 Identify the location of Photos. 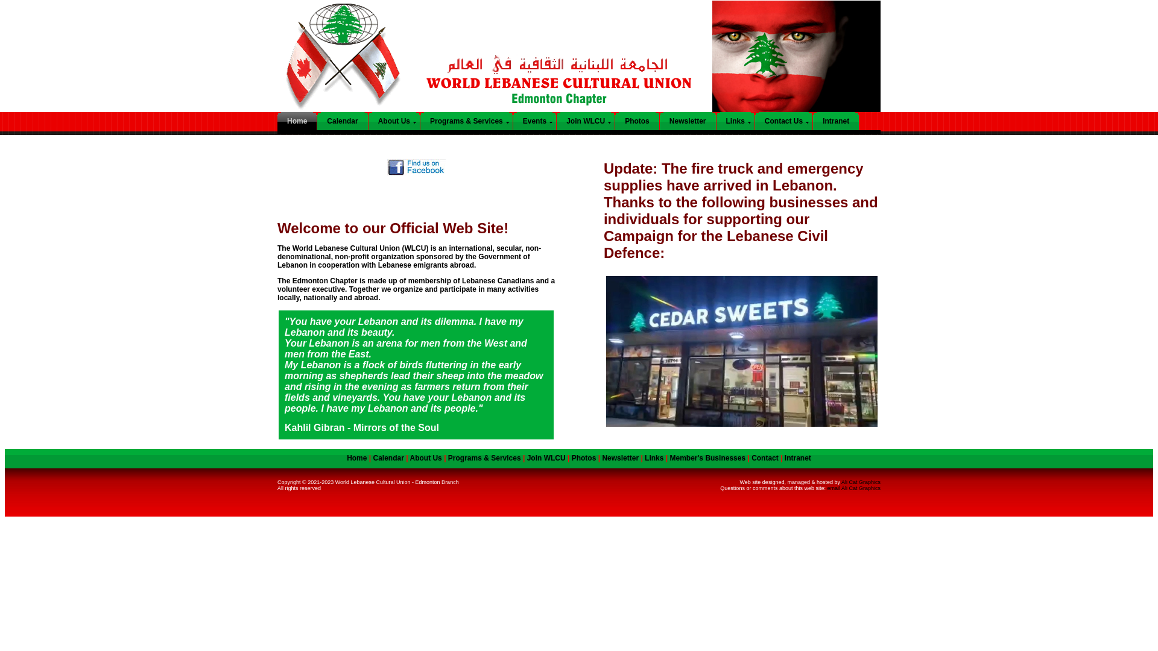
(641, 121).